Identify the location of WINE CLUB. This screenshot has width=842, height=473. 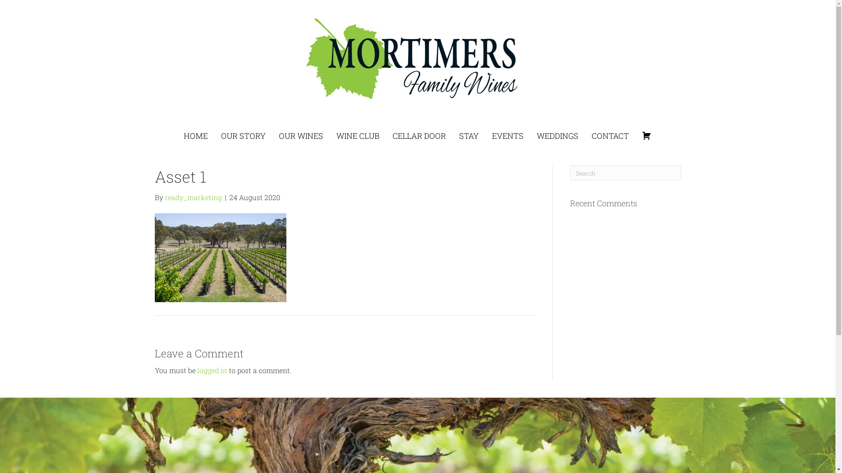
(358, 136).